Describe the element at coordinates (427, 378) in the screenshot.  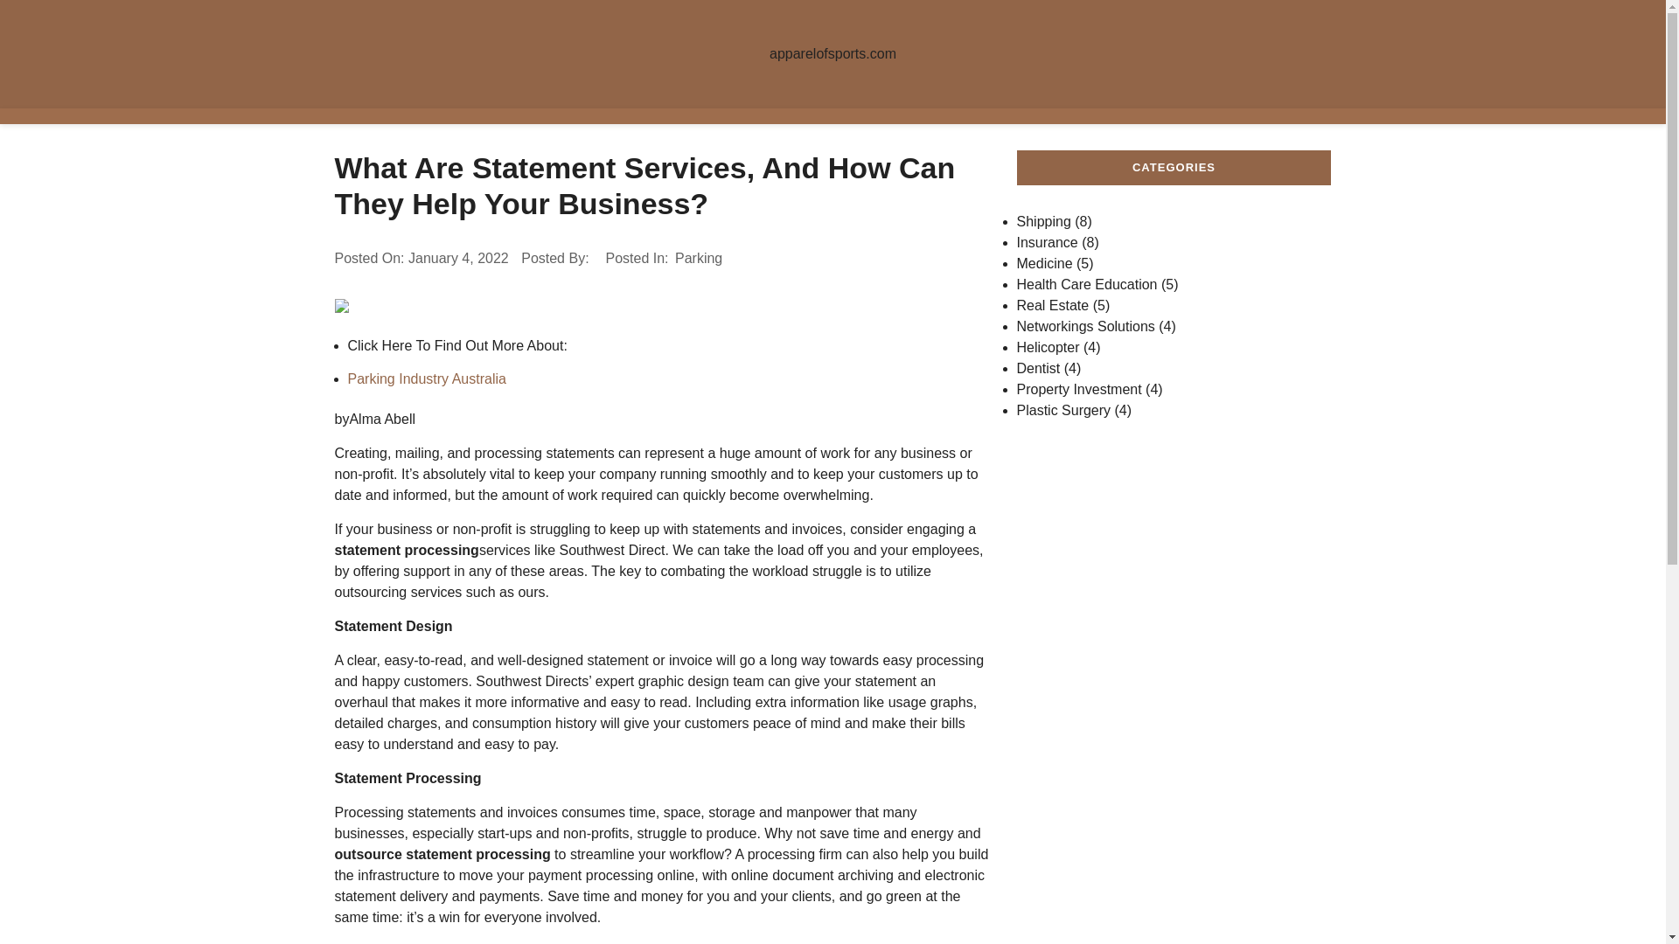
I see `Parking Industry Australia` at that location.